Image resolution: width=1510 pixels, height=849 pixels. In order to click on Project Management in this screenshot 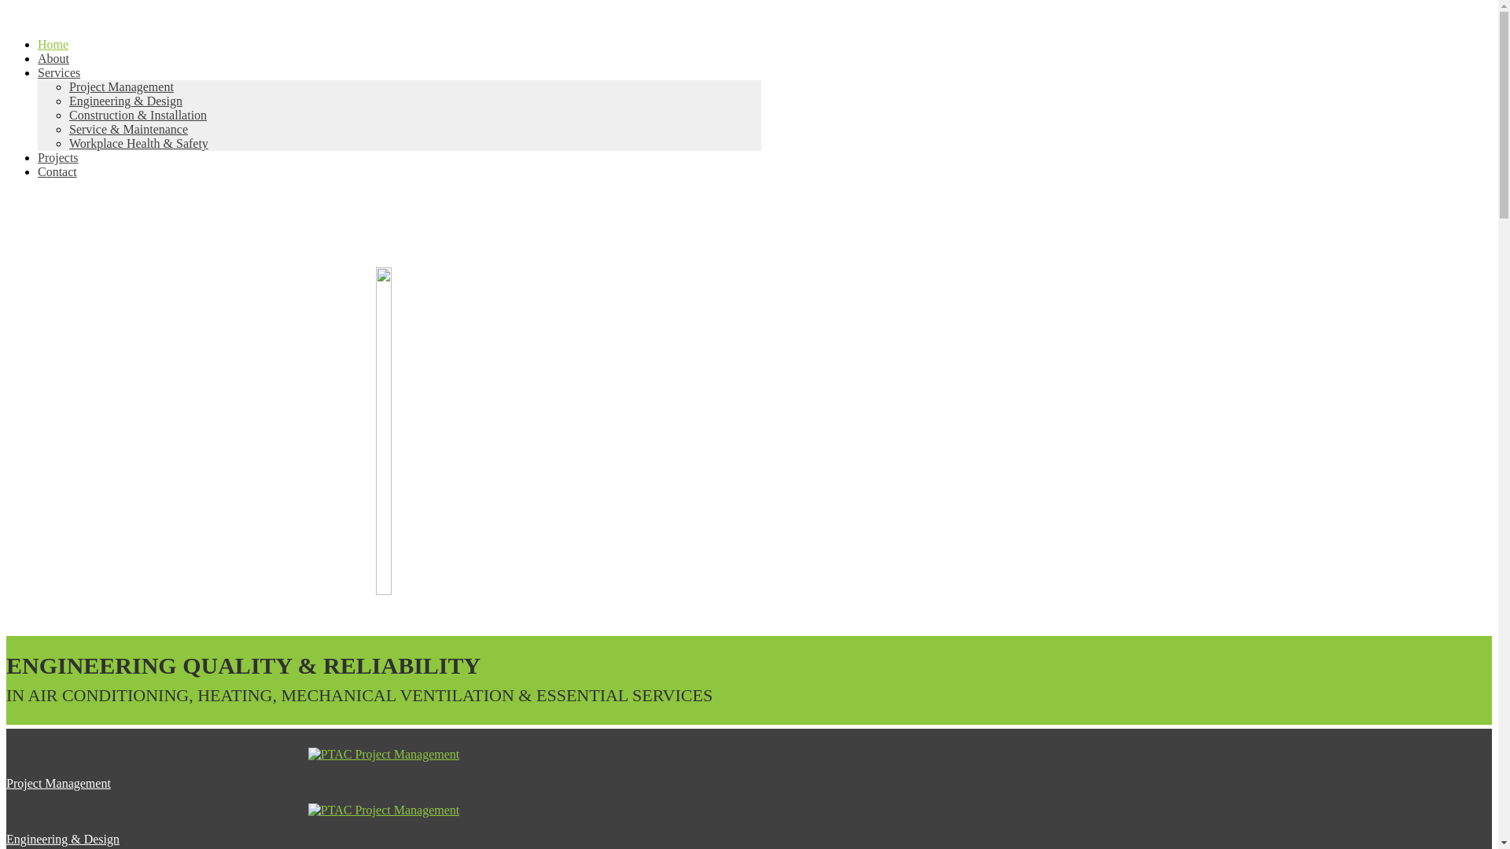, I will do `click(121, 86)`.